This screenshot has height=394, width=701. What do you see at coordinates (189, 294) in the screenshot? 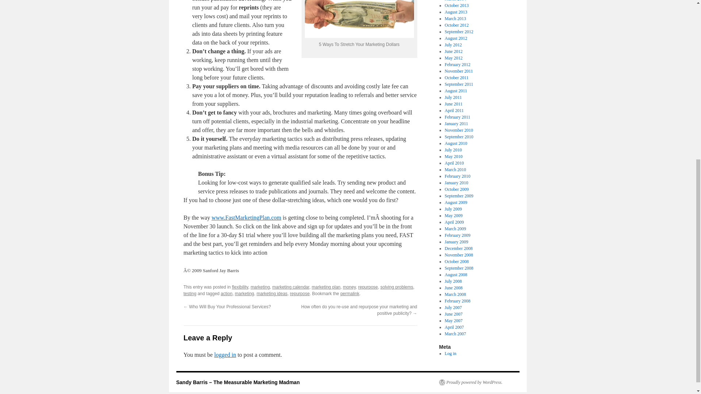
I see `testing` at bounding box center [189, 294].